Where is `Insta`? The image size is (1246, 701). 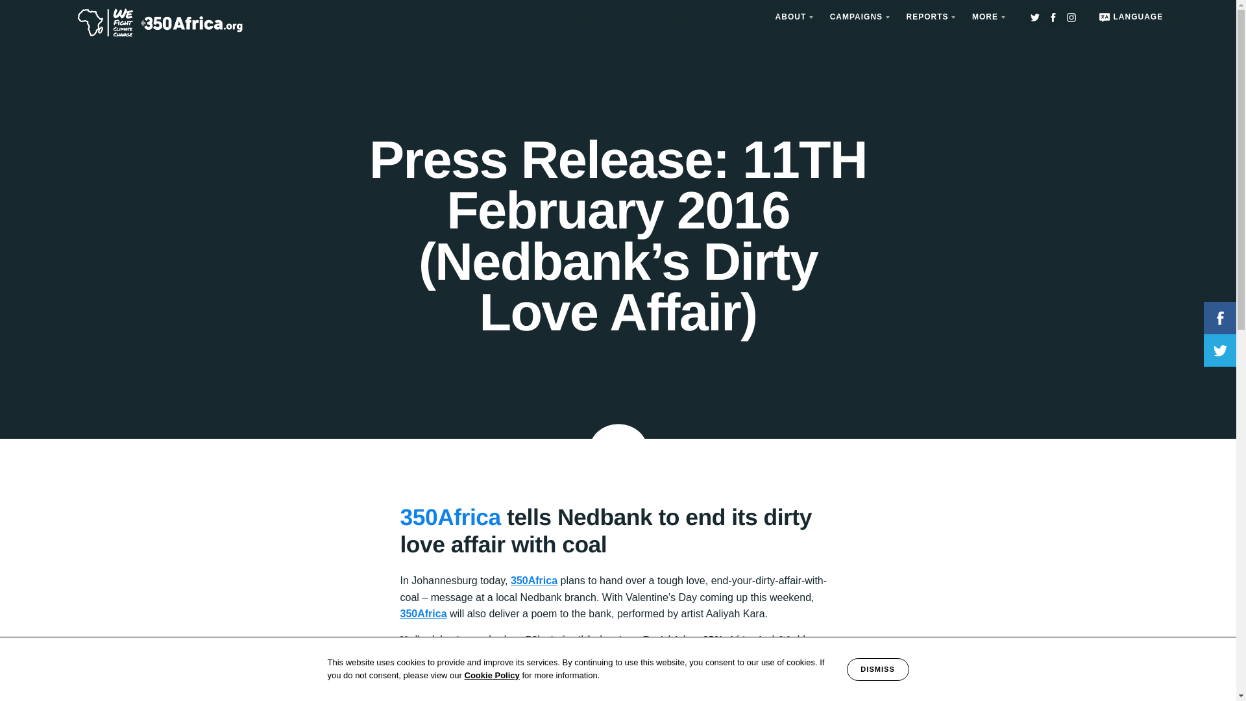 Insta is located at coordinates (1071, 17).